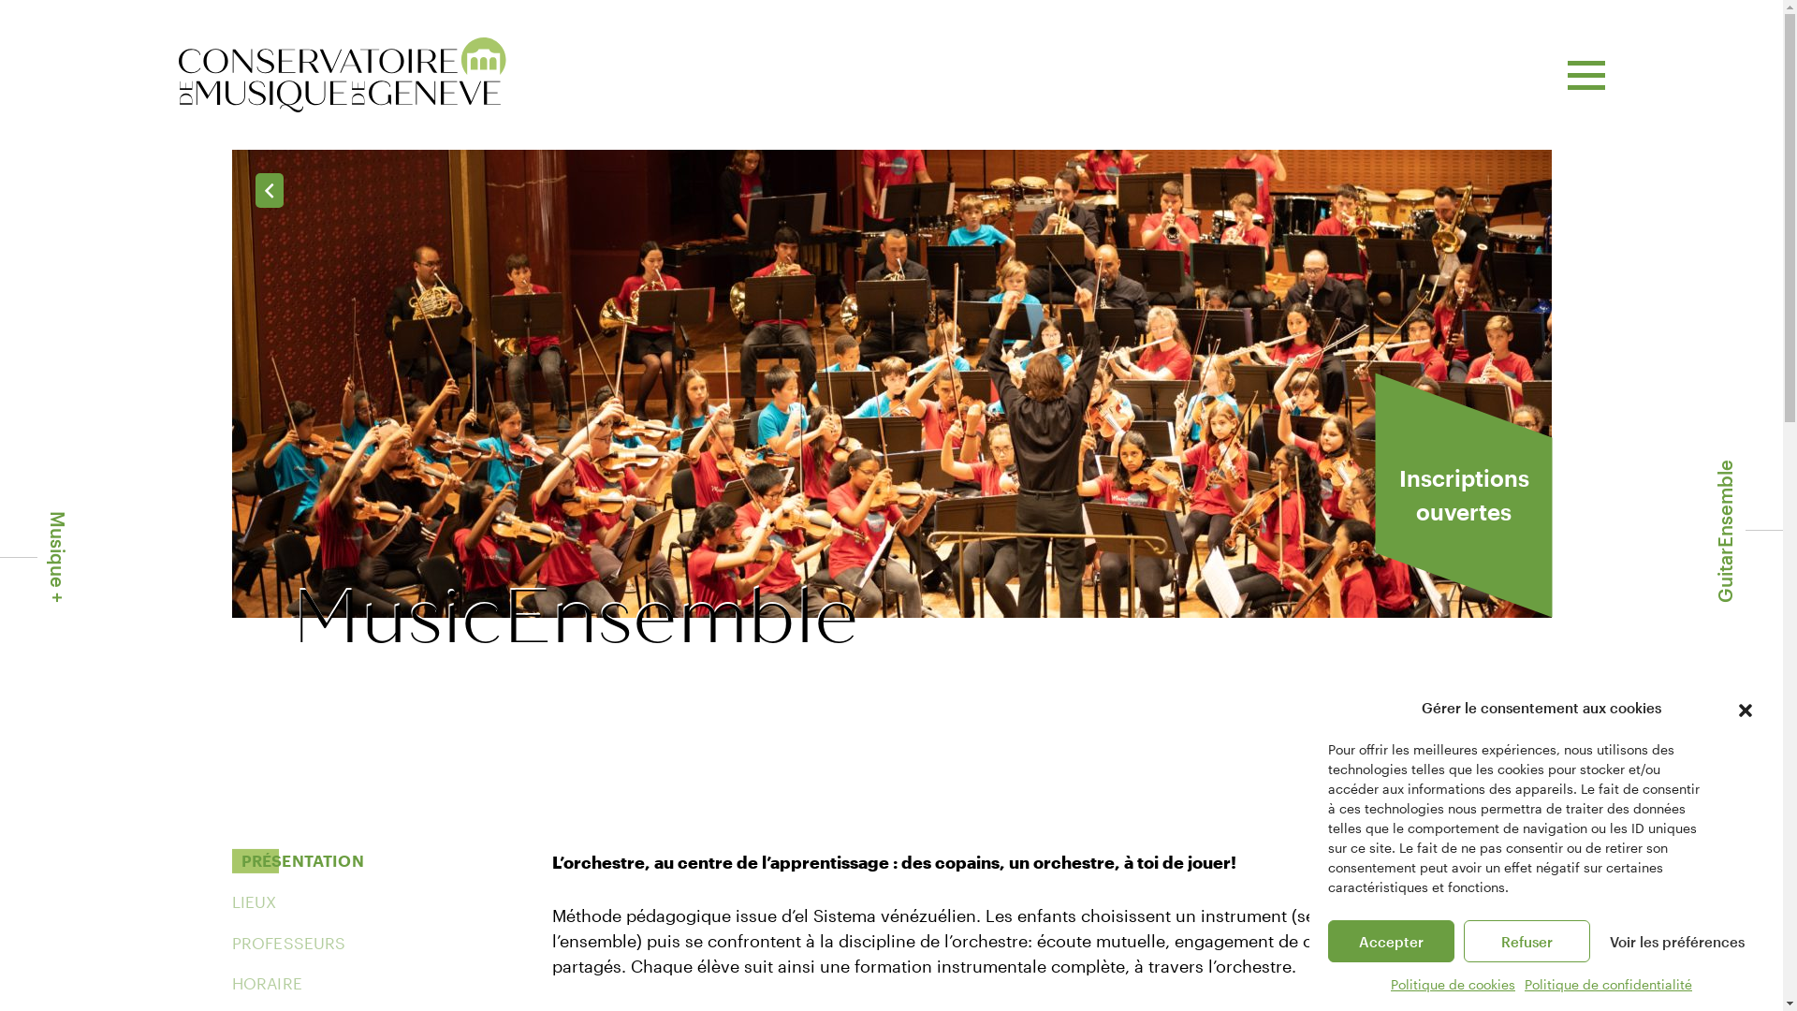  What do you see at coordinates (268, 984) in the screenshot?
I see `HORAIRE` at bounding box center [268, 984].